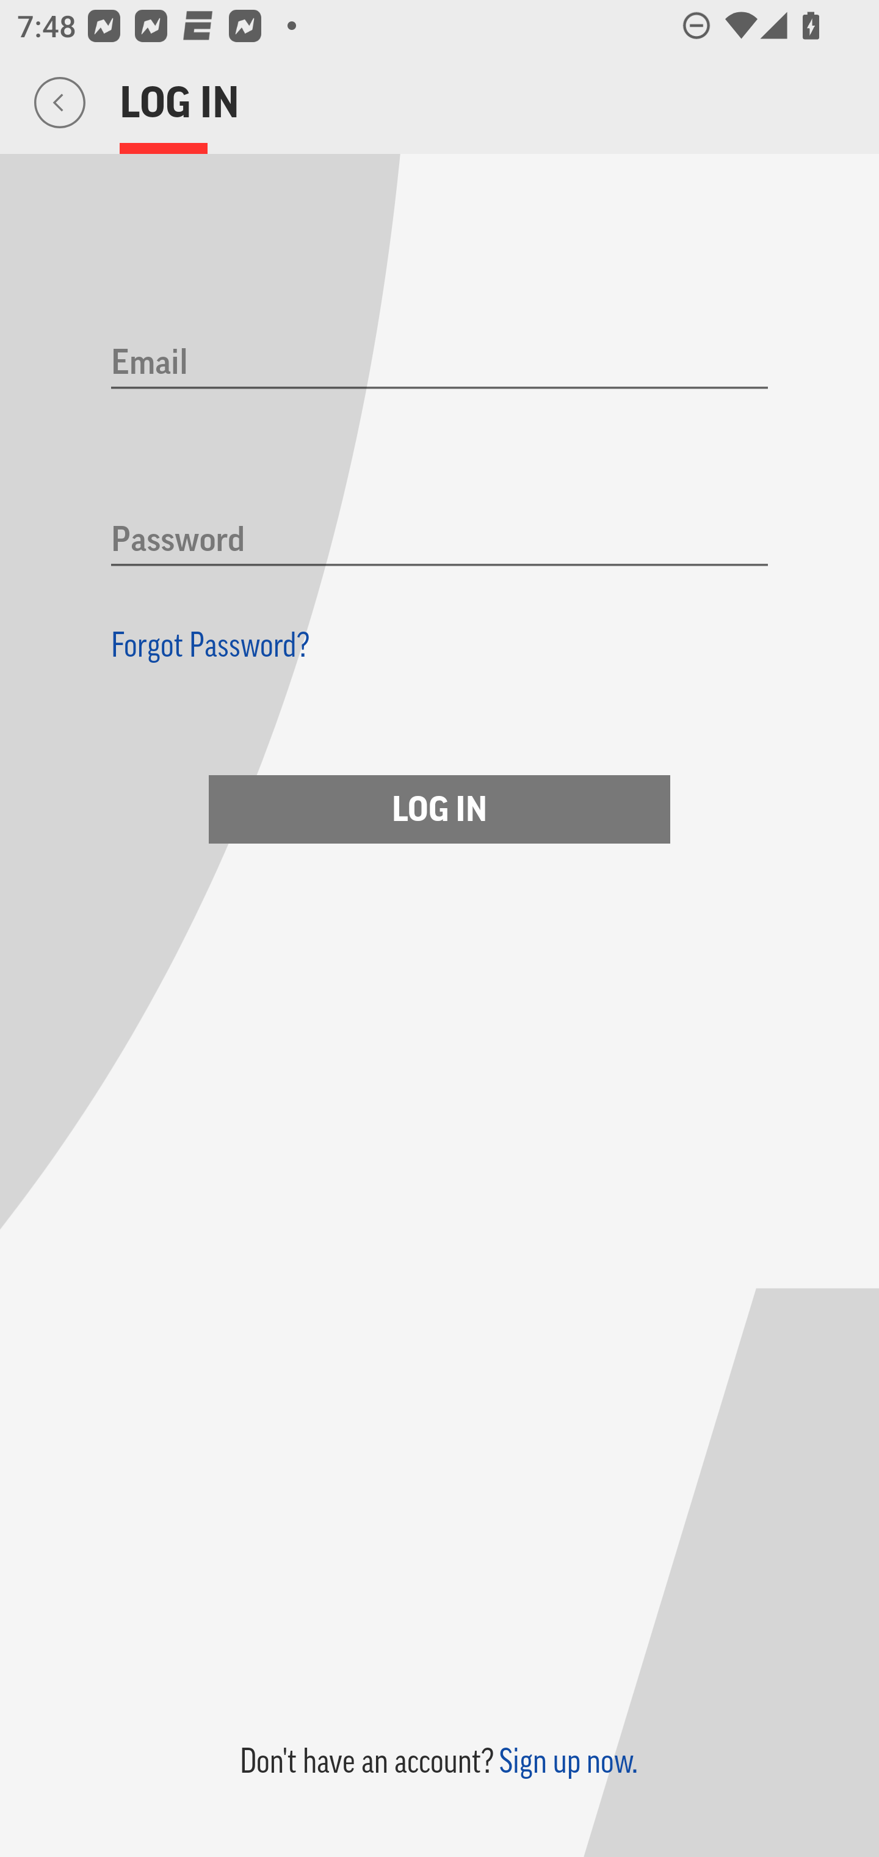 The height and width of the screenshot is (1857, 879). Describe the element at coordinates (440, 809) in the screenshot. I see `LOG IN` at that location.